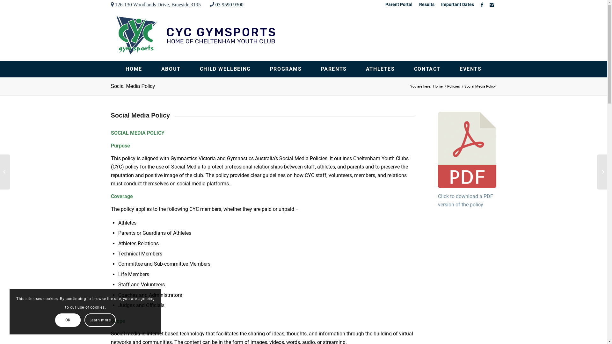 Image resolution: width=612 pixels, height=344 pixels. Describe the element at coordinates (286, 69) in the screenshot. I see `PROGRAMS` at that location.